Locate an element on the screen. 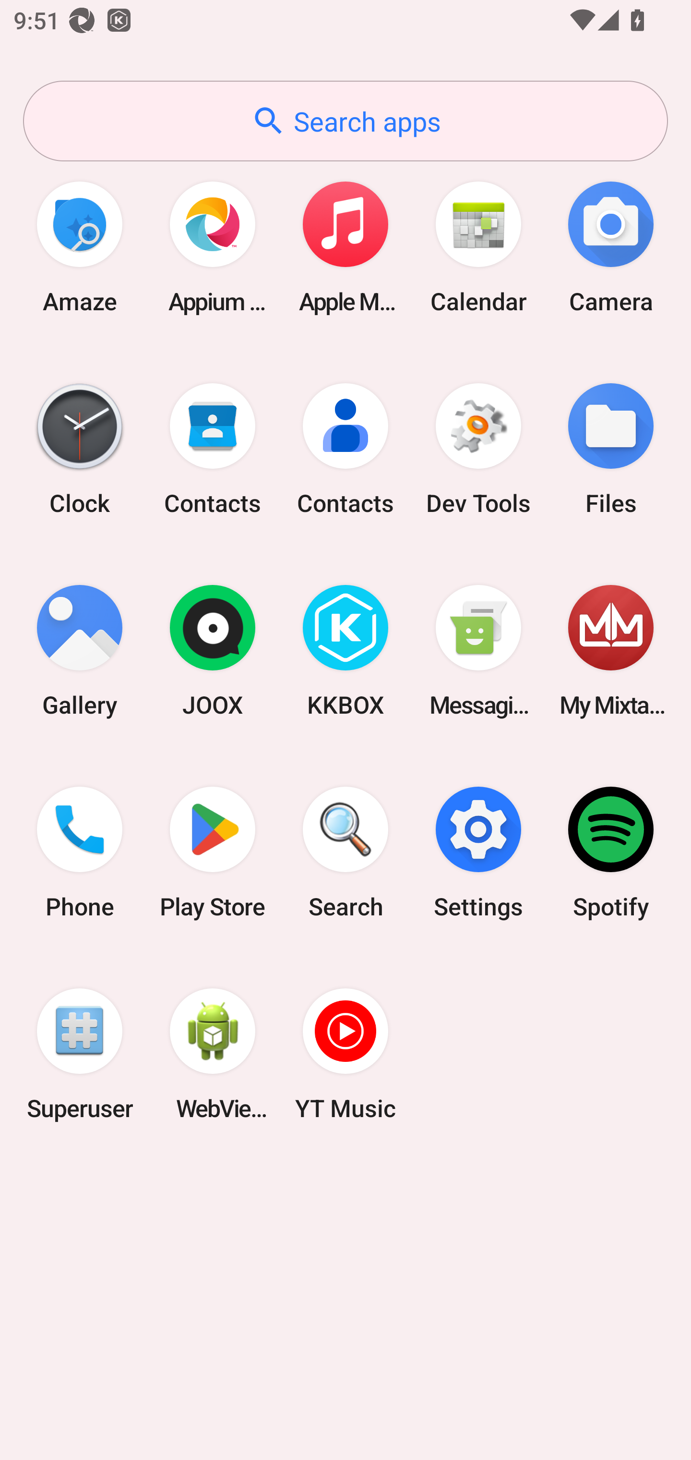 The width and height of the screenshot is (691, 1460). Messaging is located at coordinates (478, 651).